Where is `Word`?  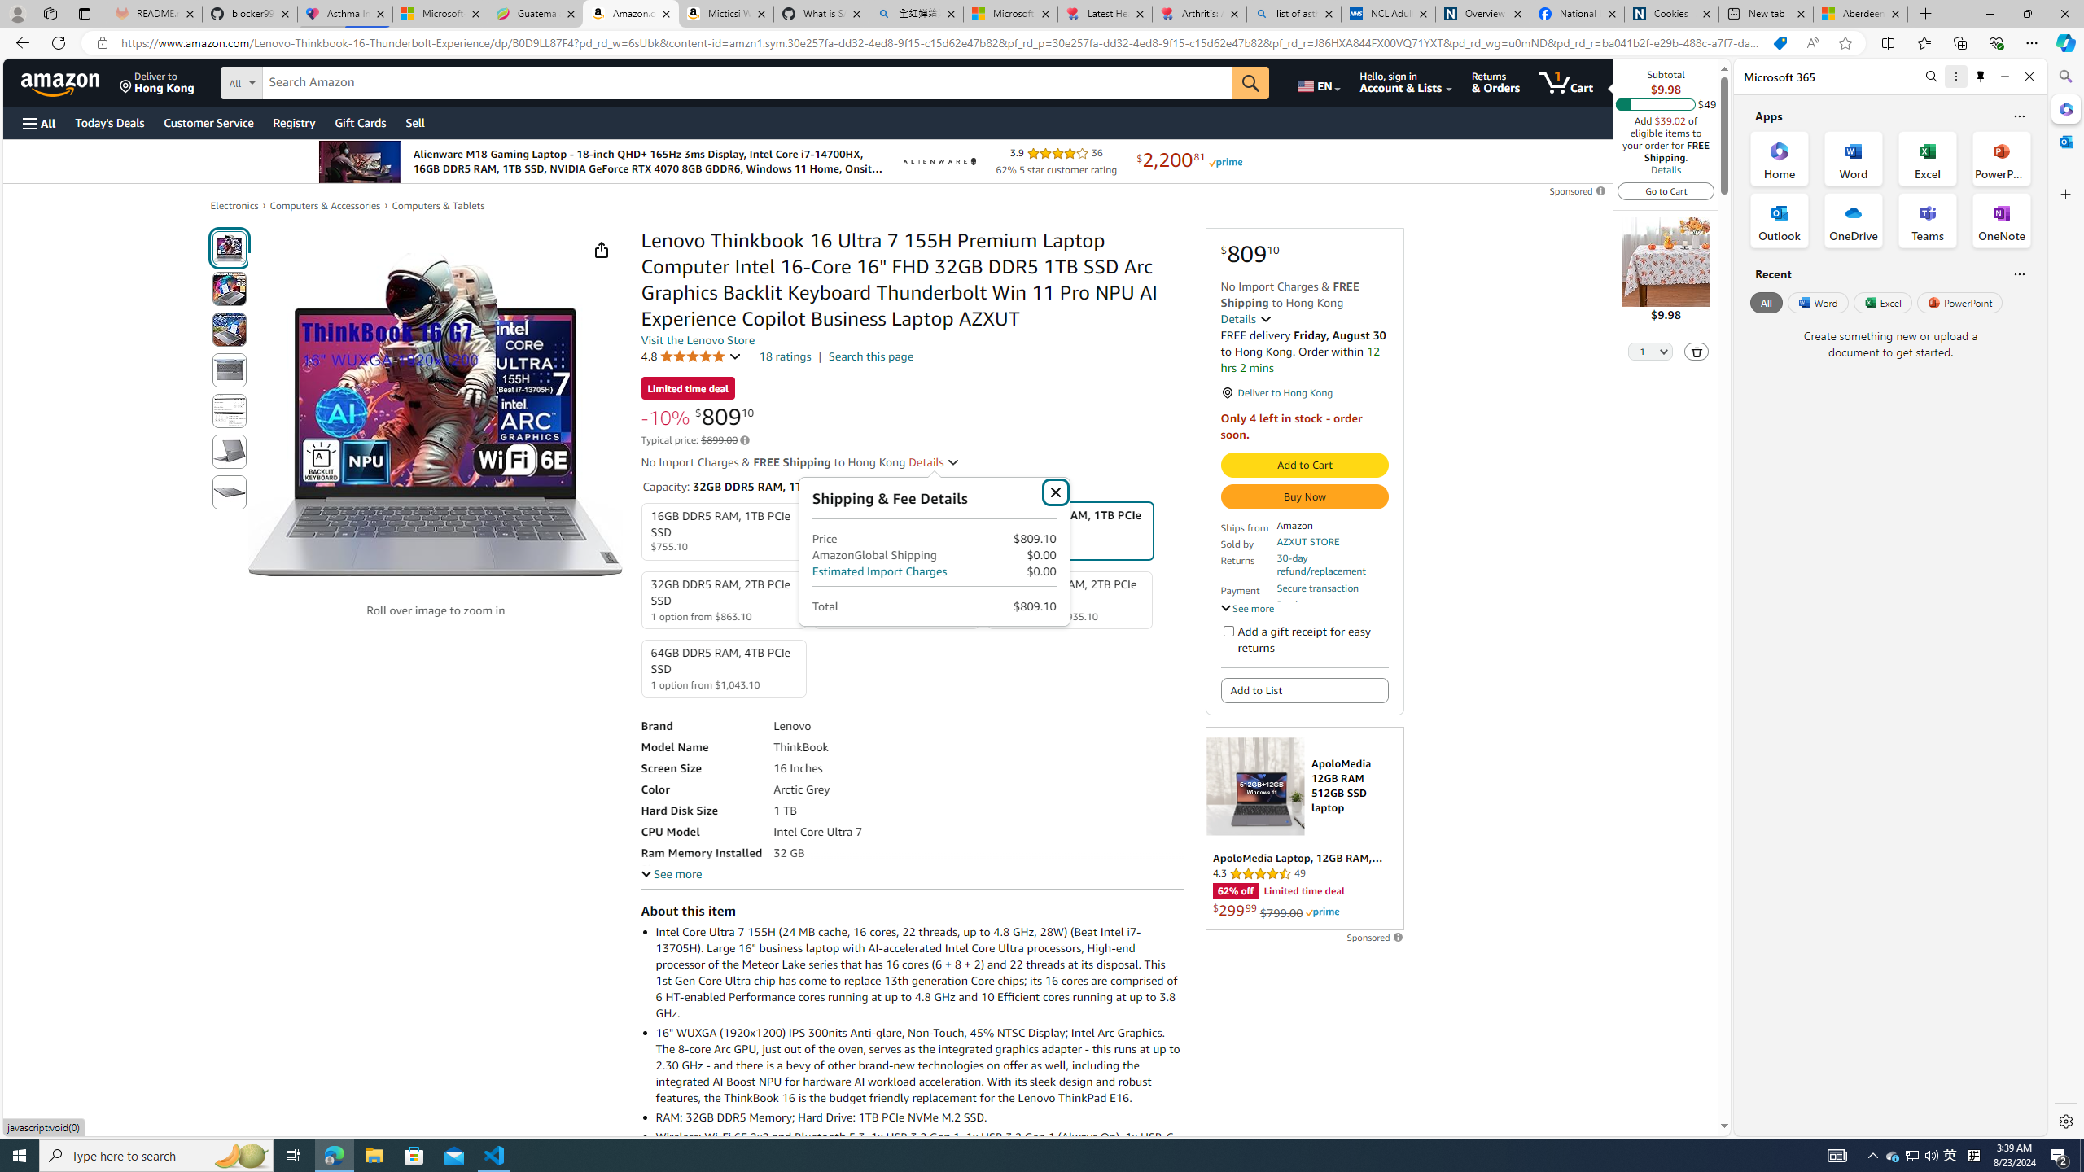
Word is located at coordinates (1817, 302).